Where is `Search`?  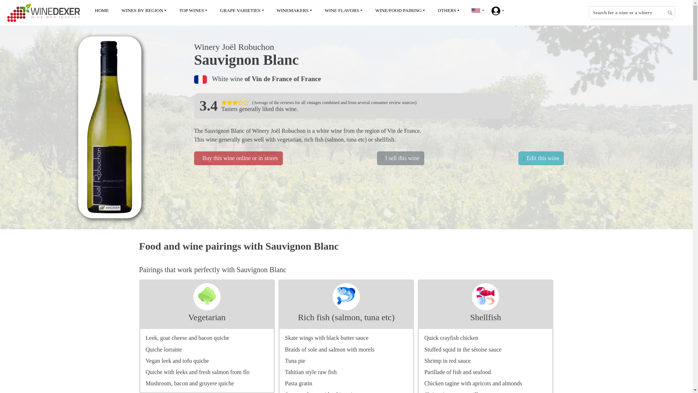 Search is located at coordinates (670, 14).